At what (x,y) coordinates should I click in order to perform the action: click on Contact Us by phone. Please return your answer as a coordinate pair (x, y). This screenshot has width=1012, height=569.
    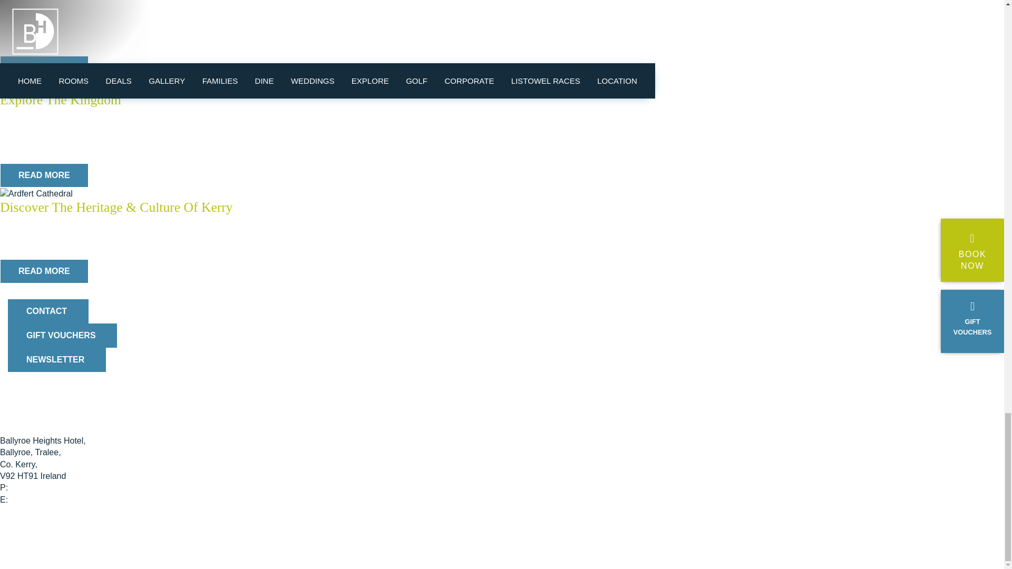
    Looking at the image, I should click on (50, 487).